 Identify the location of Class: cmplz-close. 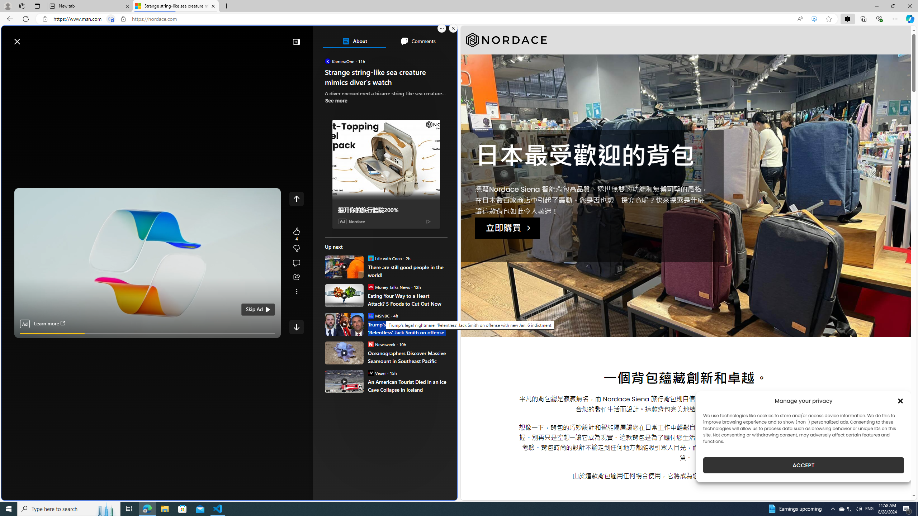
(900, 401).